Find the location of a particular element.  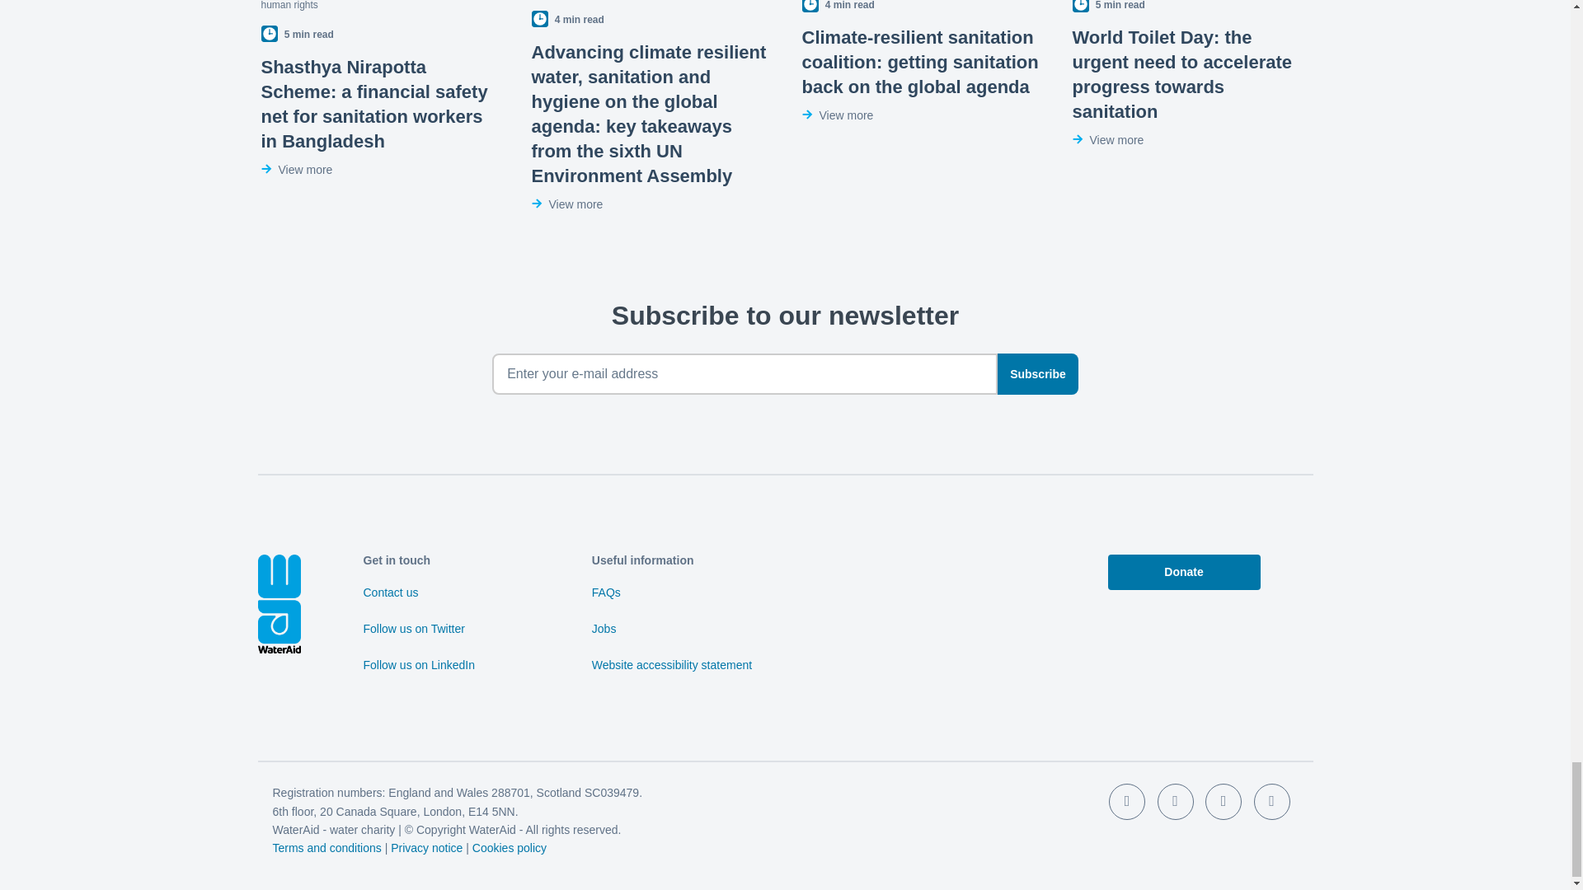

Follow us on Twitter is located at coordinates (412, 633).